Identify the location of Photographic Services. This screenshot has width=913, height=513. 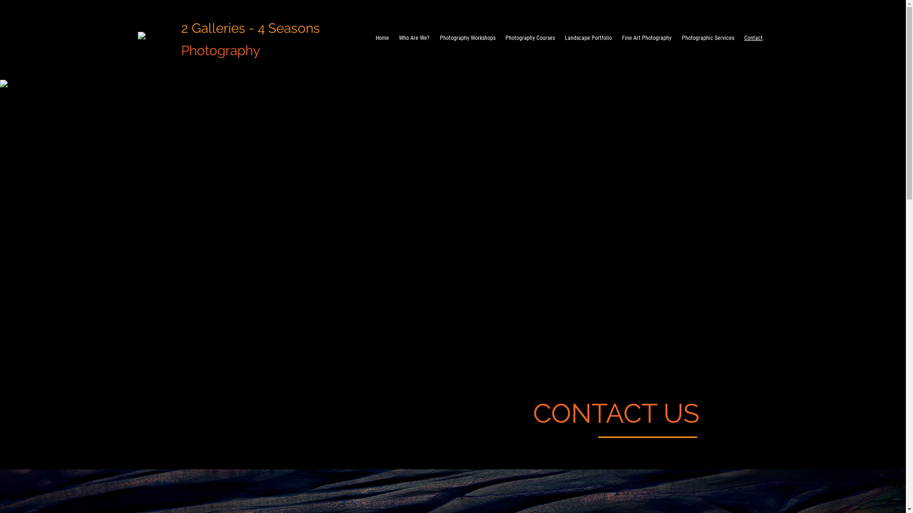
(708, 38).